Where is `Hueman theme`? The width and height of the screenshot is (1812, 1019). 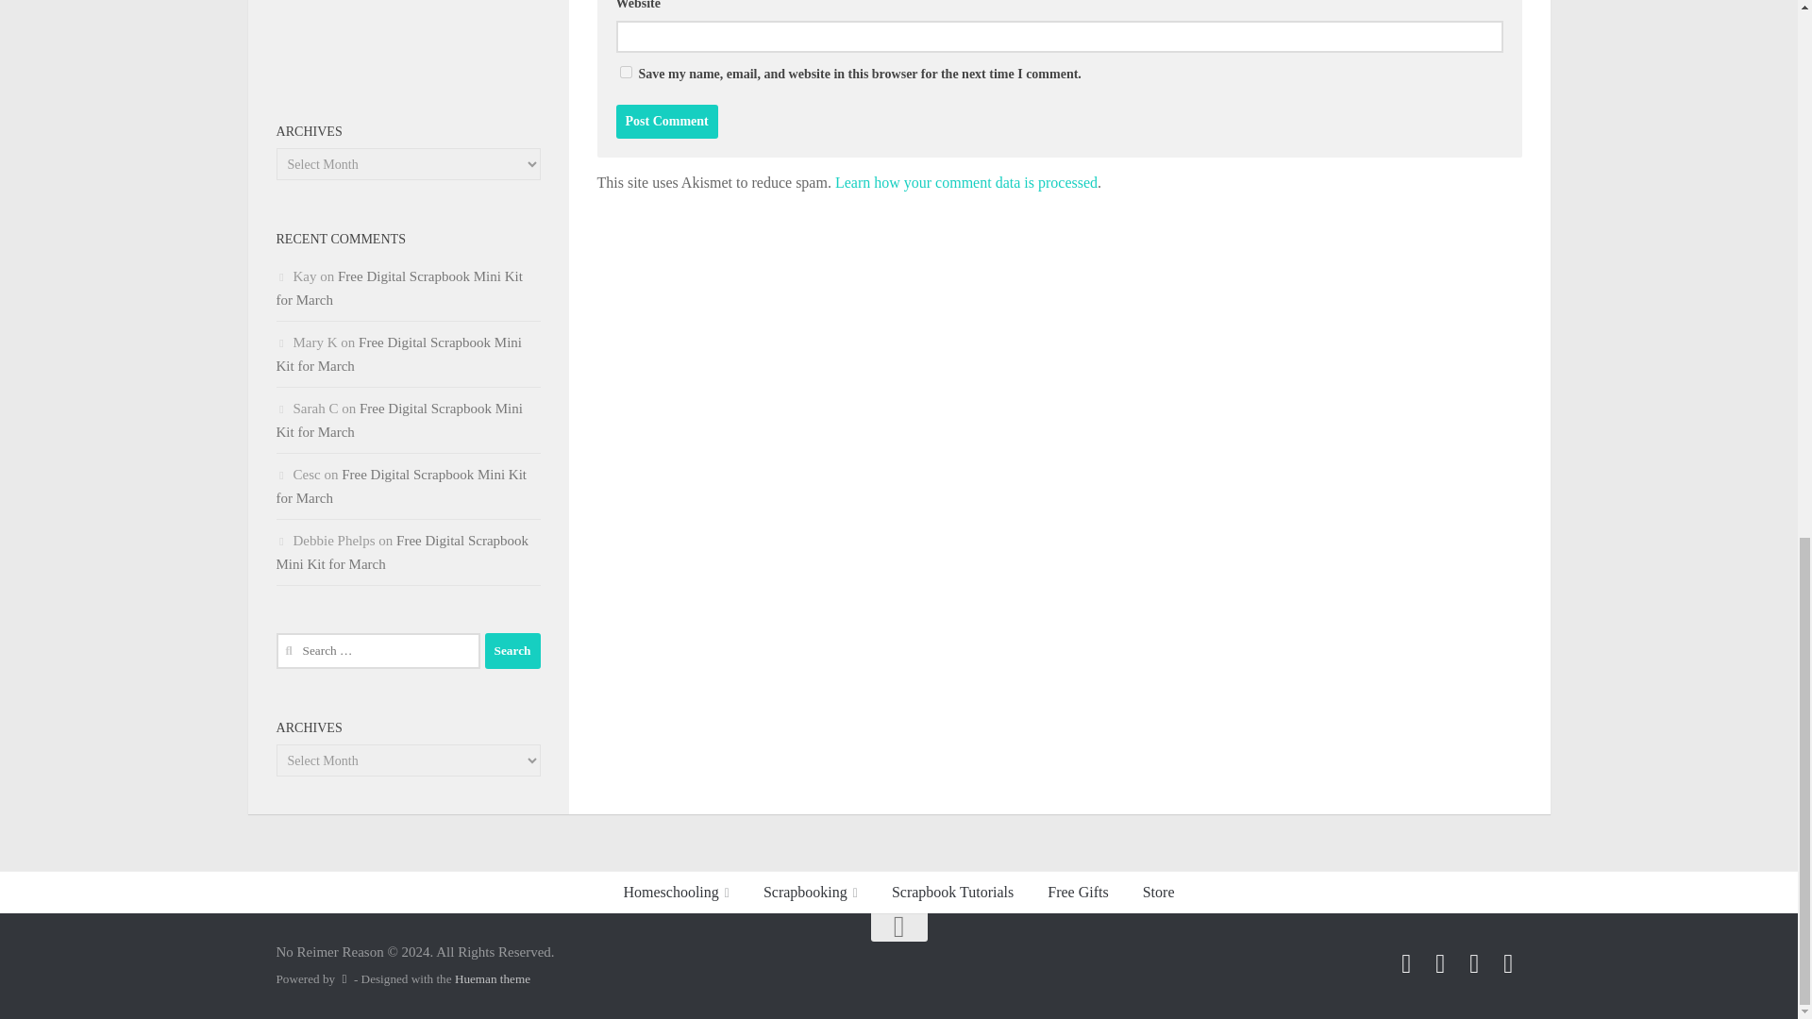
Hueman theme is located at coordinates (493, 979).